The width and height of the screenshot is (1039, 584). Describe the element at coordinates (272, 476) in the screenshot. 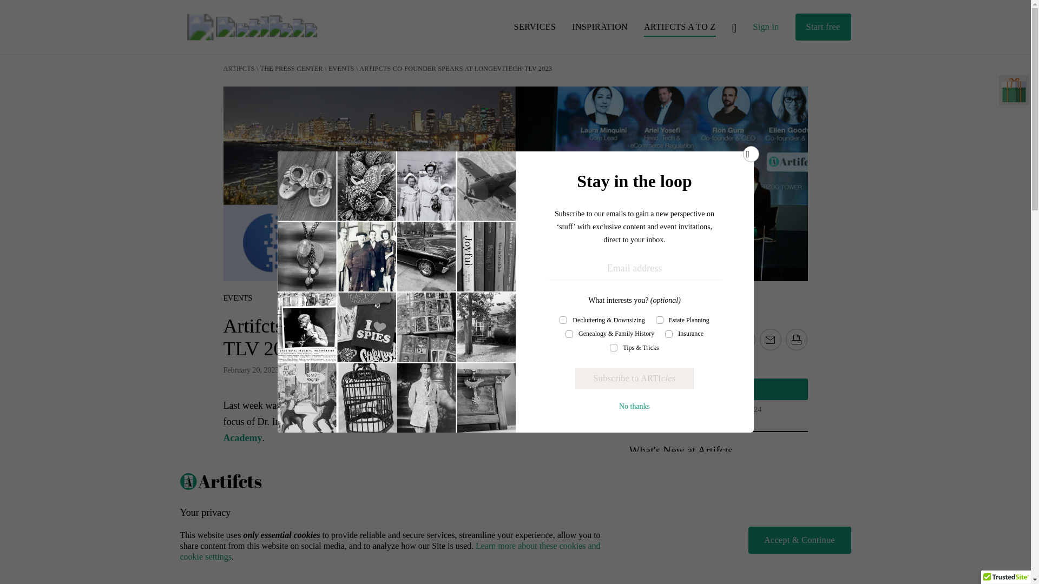

I see `LongeviTech-TLV 2023` at that location.